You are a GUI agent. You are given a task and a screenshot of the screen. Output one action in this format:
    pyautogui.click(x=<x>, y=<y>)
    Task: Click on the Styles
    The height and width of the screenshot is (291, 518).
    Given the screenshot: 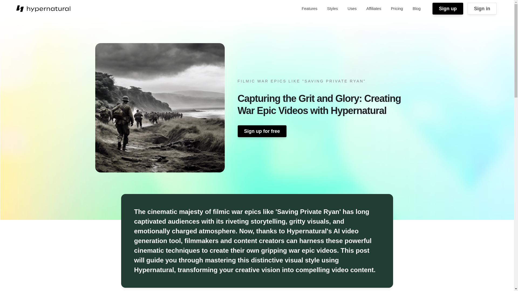 What is the action you would take?
    pyautogui.click(x=332, y=8)
    